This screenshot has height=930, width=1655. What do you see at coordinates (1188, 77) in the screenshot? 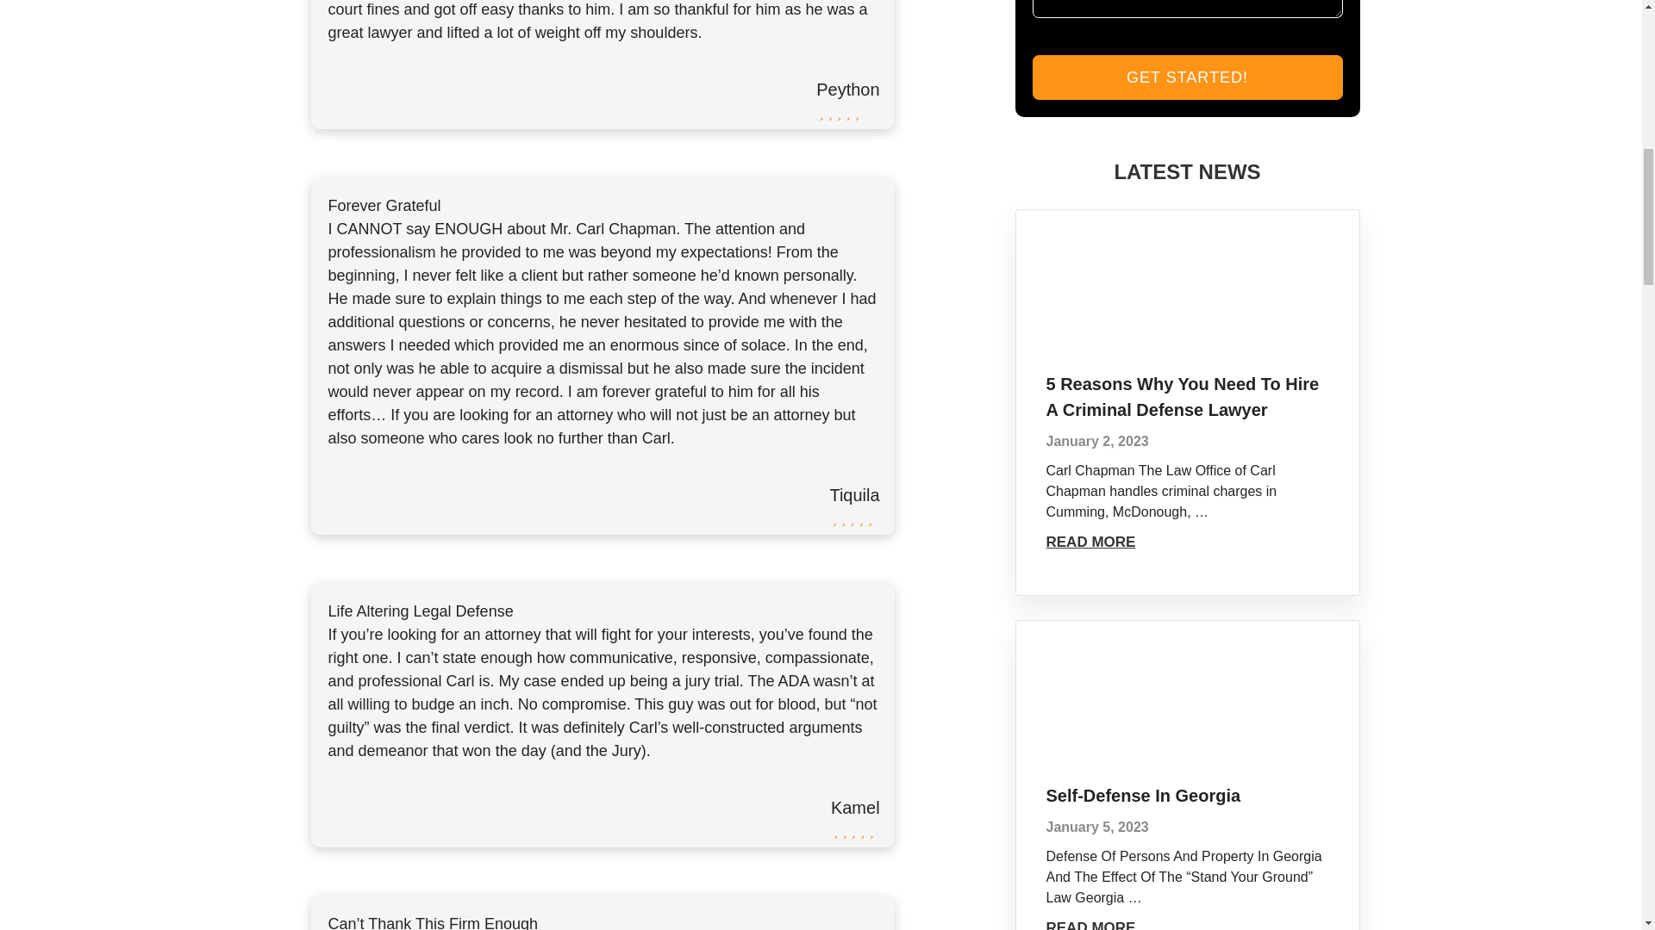
I see `Get Started!` at bounding box center [1188, 77].